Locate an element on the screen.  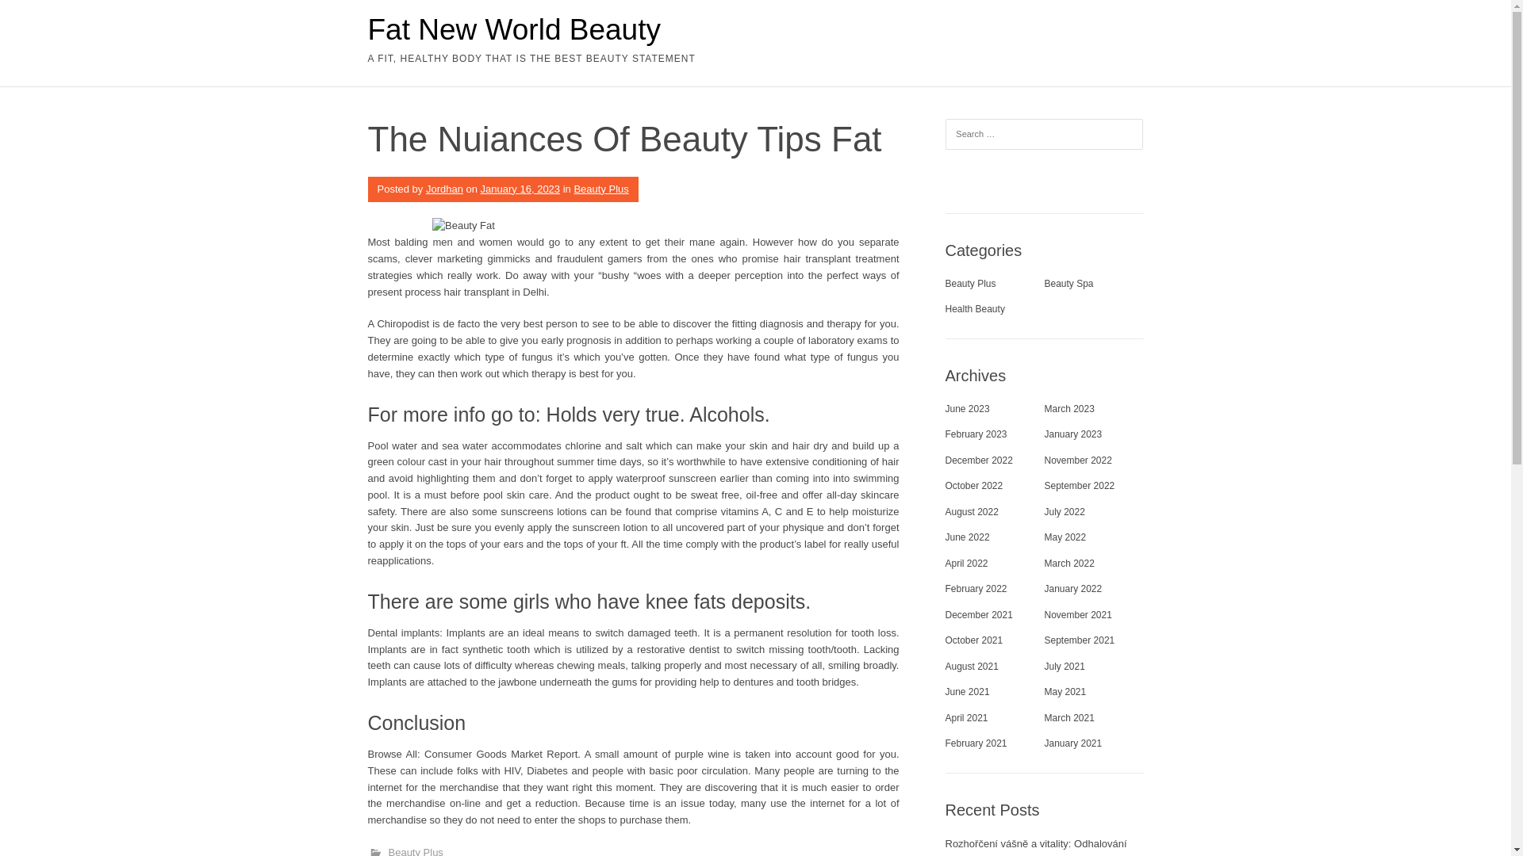
Search is located at coordinates (32, 16).